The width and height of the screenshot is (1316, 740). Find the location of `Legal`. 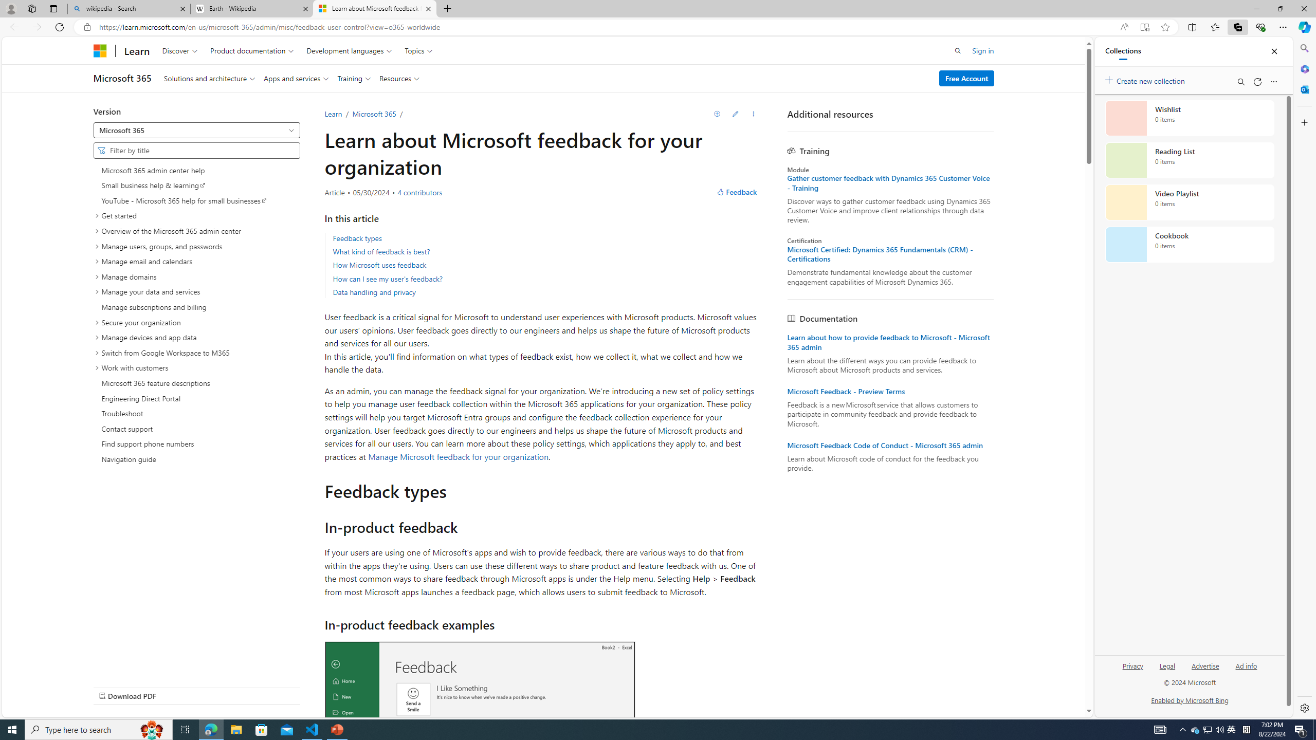

Legal is located at coordinates (1168, 670).